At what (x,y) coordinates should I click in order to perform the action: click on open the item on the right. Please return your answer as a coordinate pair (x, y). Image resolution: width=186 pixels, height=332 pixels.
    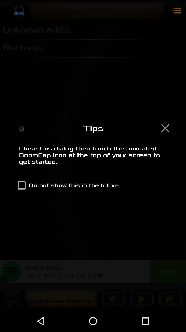
    Looking at the image, I should click on (165, 128).